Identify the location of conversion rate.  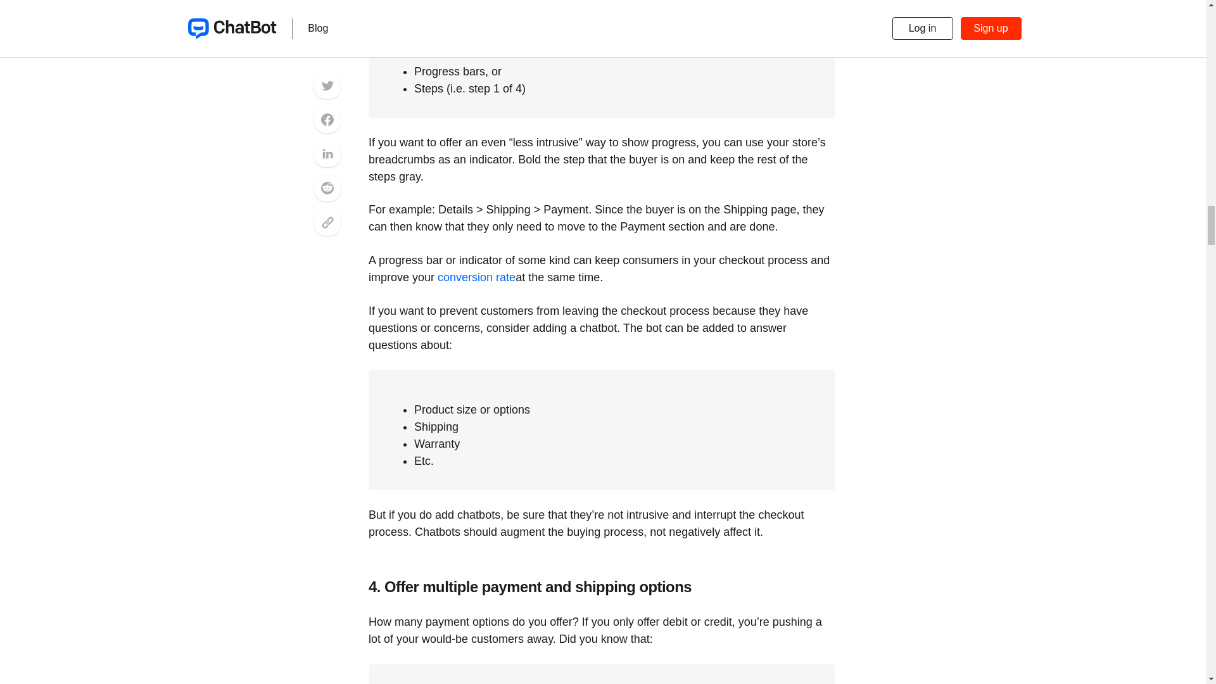
(476, 277).